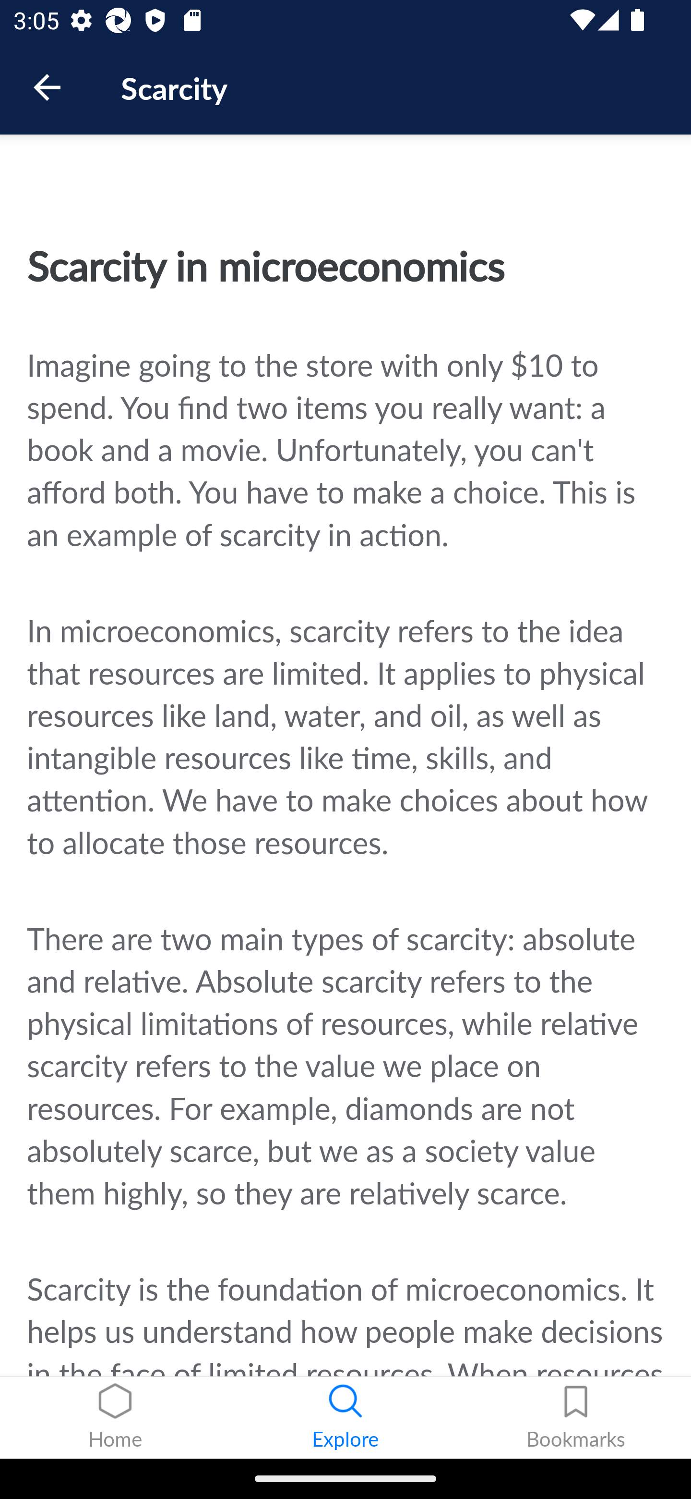 This screenshot has width=691, height=1499. Describe the element at coordinates (115, 1418) in the screenshot. I see `Home` at that location.